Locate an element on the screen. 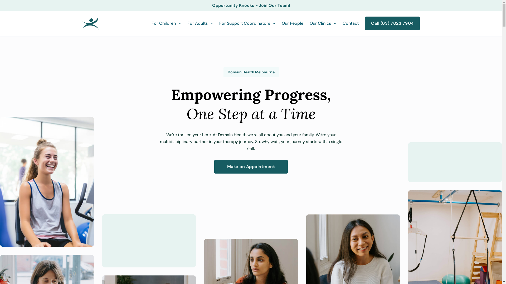 This screenshot has height=284, width=506. Domain Health is located at coordinates (91, 23).